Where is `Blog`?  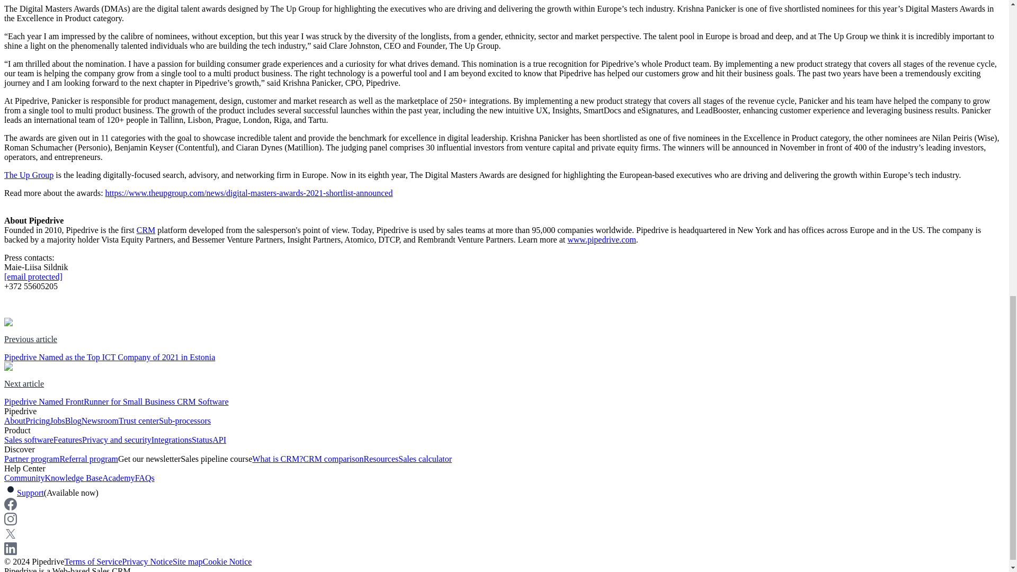
Blog is located at coordinates (73, 421).